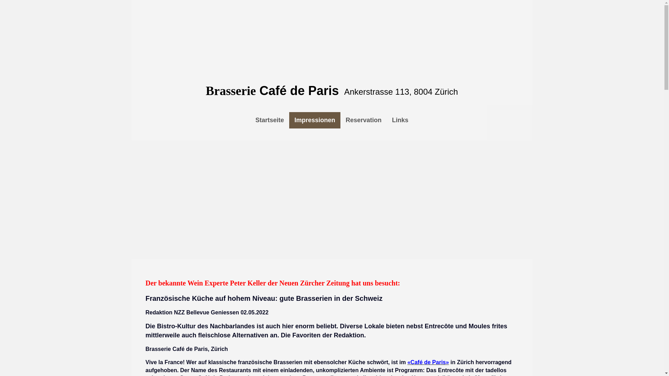 Image resolution: width=669 pixels, height=376 pixels. What do you see at coordinates (364, 120) in the screenshot?
I see `Reservation` at bounding box center [364, 120].